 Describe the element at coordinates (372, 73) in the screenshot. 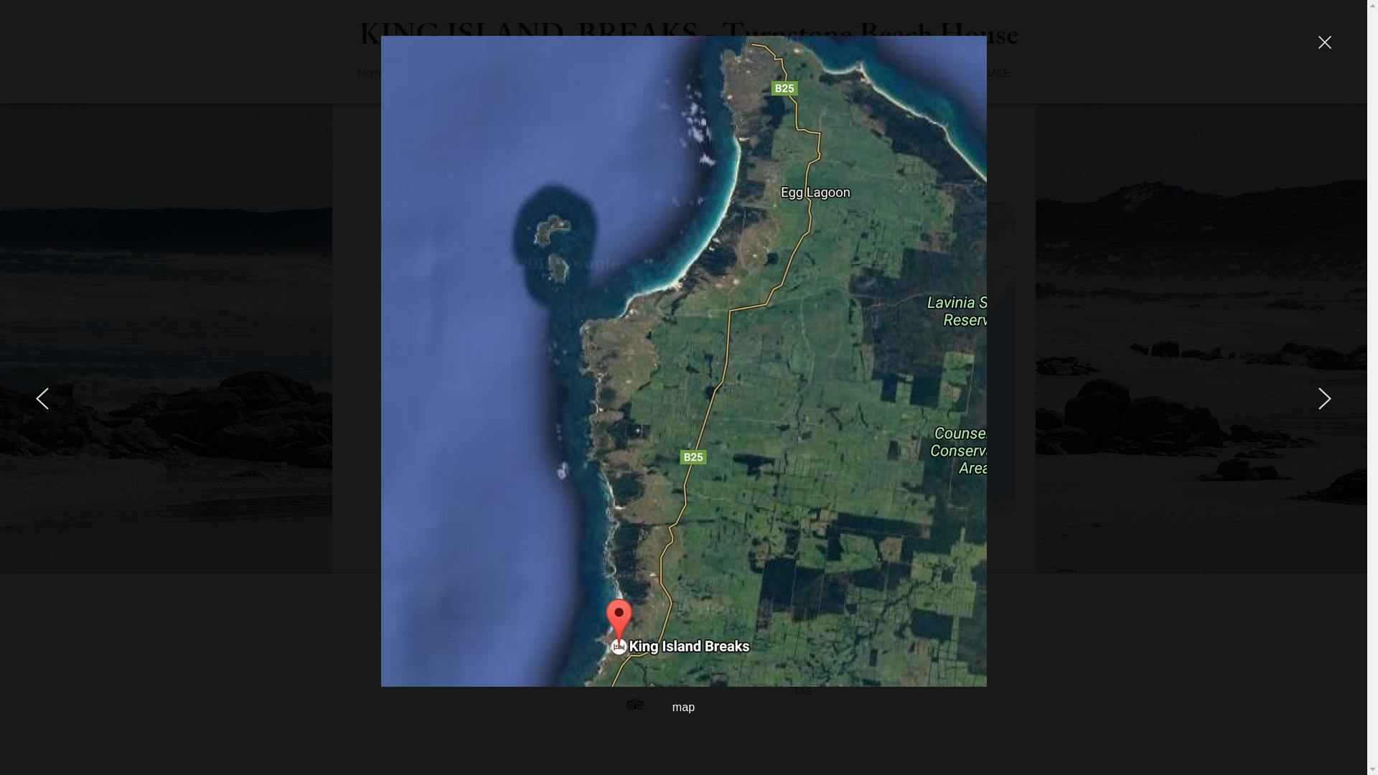

I see `Home` at that location.